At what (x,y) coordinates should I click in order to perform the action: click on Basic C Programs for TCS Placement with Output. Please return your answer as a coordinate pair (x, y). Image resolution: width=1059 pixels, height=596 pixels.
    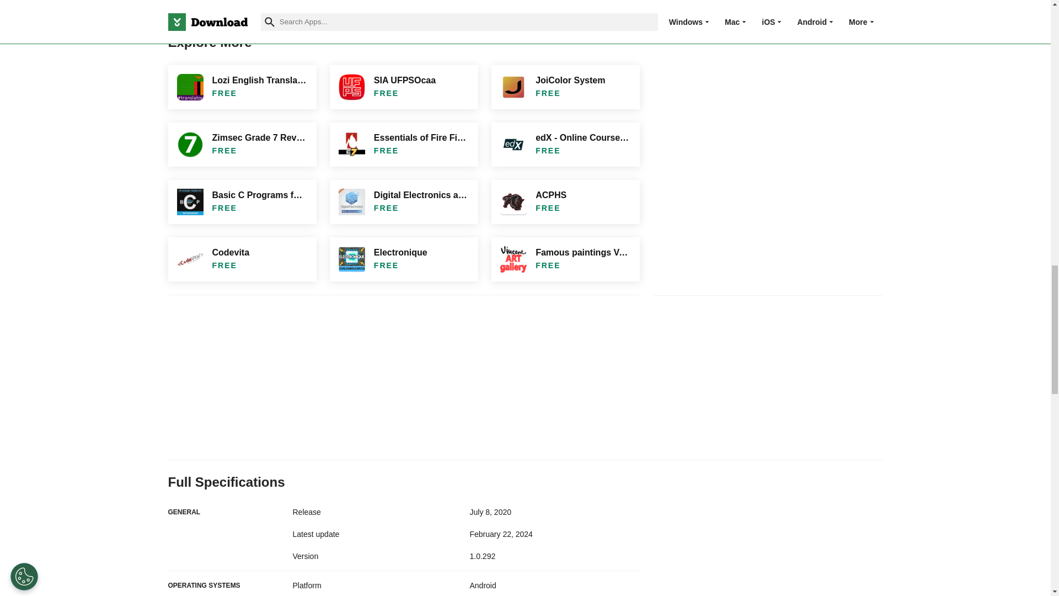
    Looking at the image, I should click on (242, 202).